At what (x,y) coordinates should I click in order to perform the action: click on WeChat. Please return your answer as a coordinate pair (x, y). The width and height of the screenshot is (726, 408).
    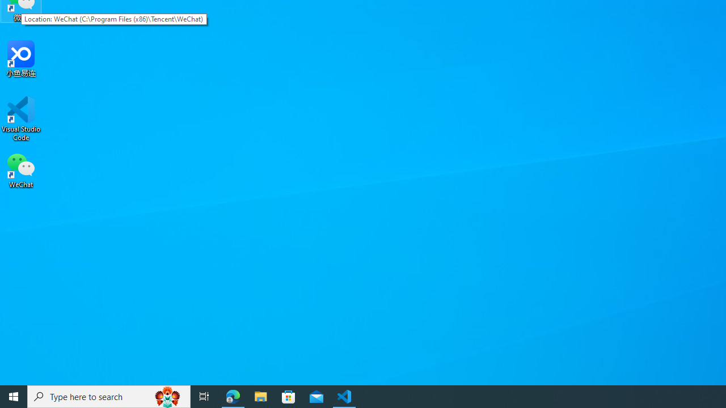
    Looking at the image, I should click on (21, 169).